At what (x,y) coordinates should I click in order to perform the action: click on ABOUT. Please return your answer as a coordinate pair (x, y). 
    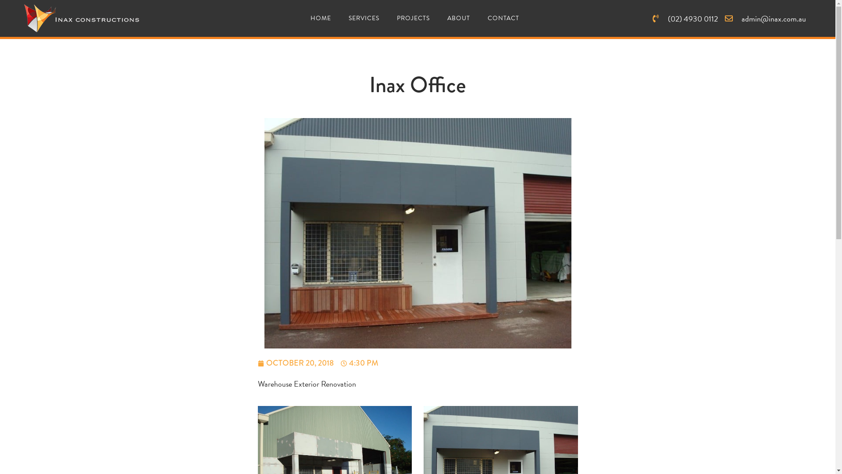
    Looking at the image, I should click on (459, 18).